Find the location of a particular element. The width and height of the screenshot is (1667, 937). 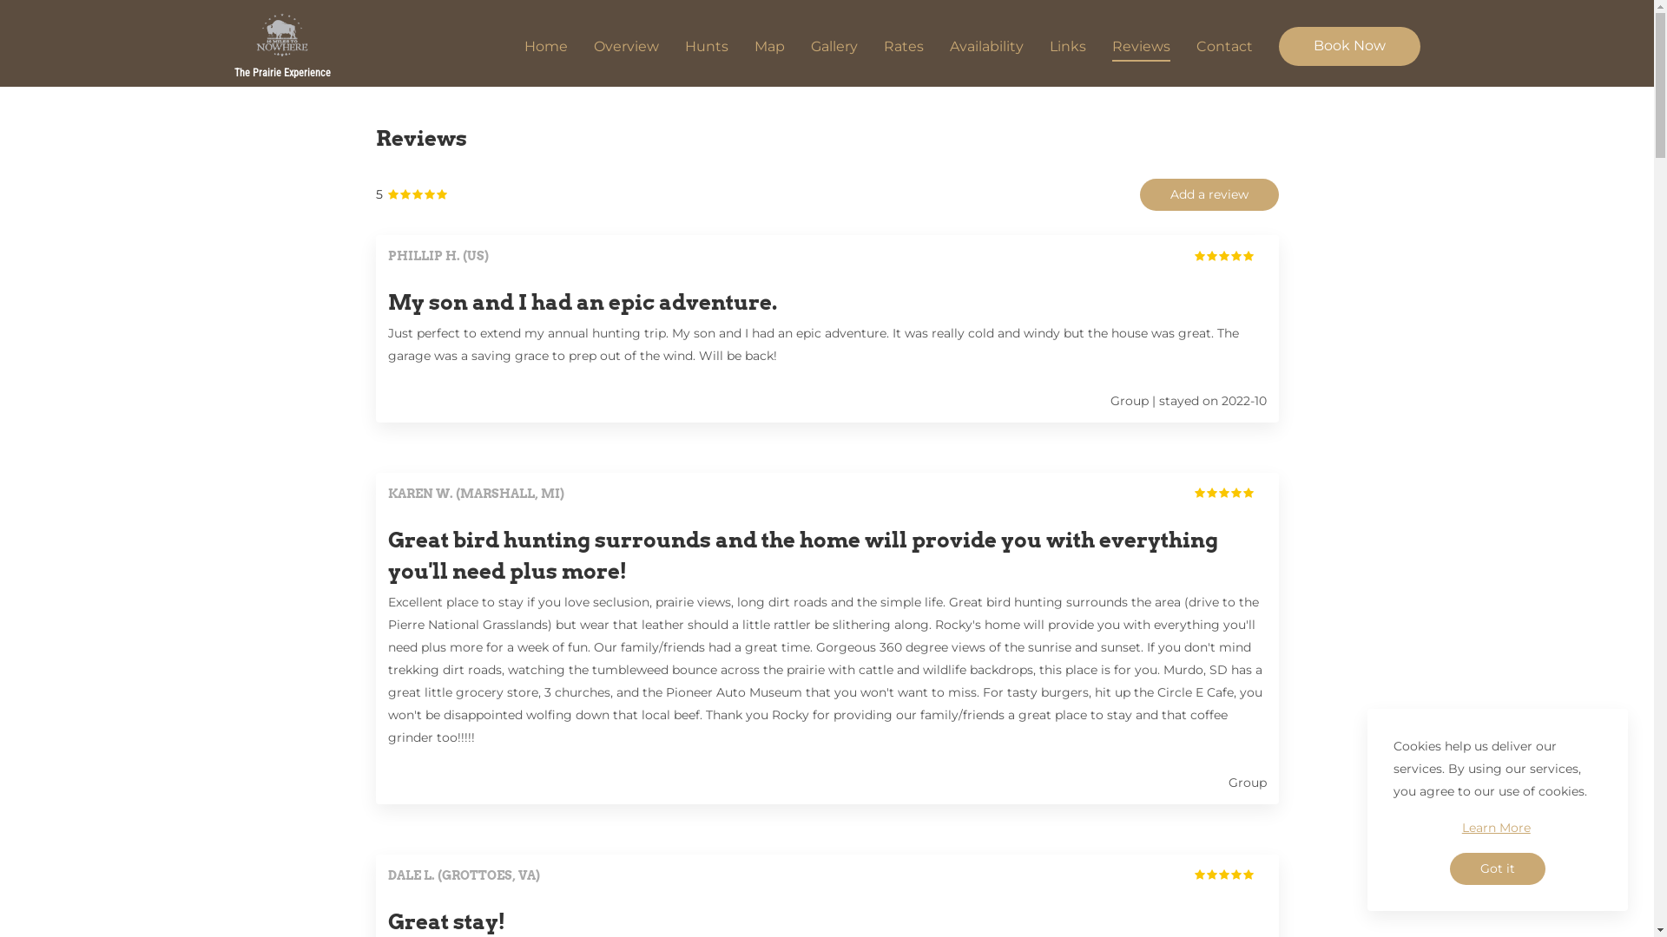

Reviews is located at coordinates (1141, 46).